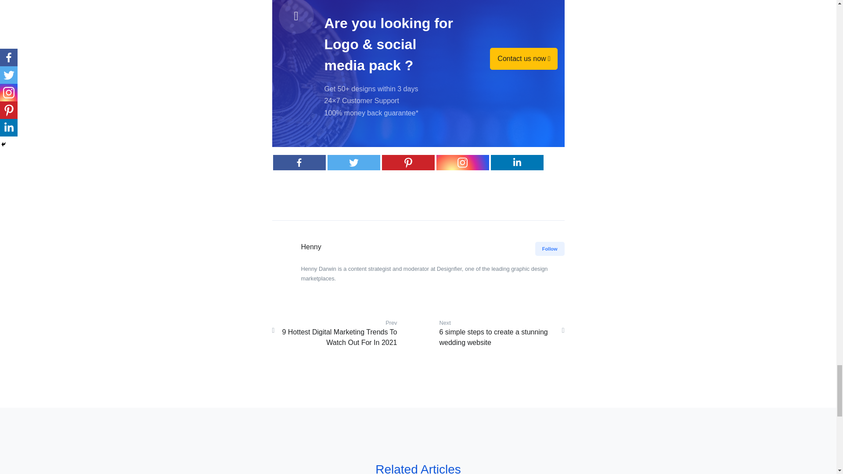 This screenshot has width=843, height=474. What do you see at coordinates (408, 162) in the screenshot?
I see `Pinterest` at bounding box center [408, 162].